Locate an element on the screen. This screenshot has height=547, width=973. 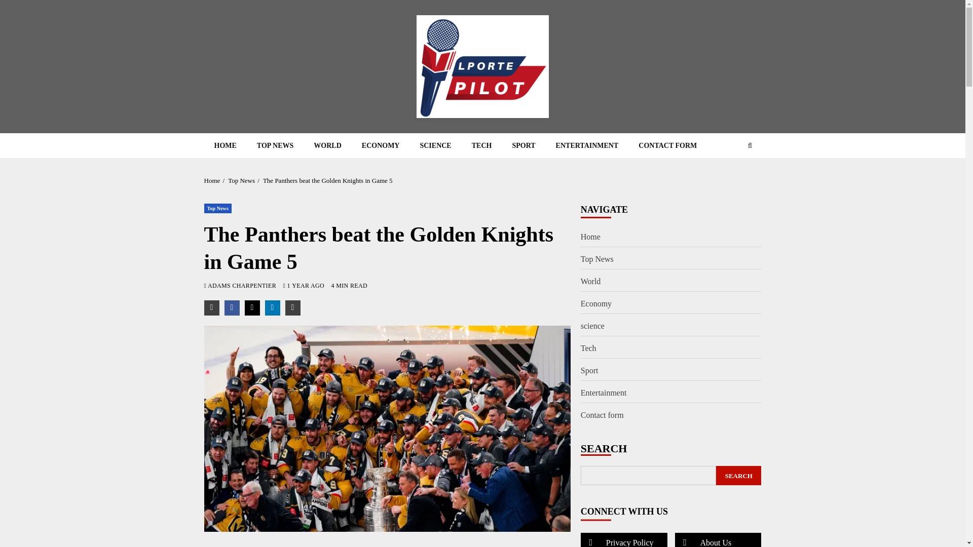
Home is located at coordinates (211, 180).